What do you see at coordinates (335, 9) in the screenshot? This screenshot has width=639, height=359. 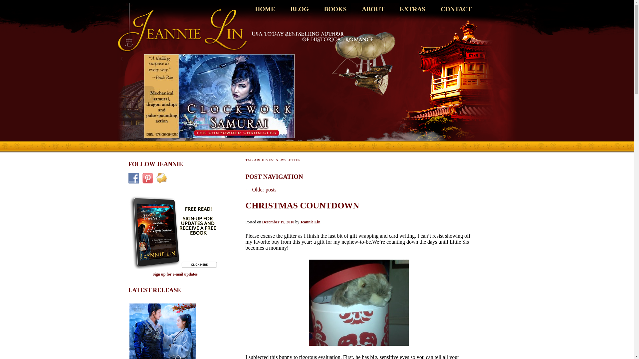 I see `BOOKS` at bounding box center [335, 9].